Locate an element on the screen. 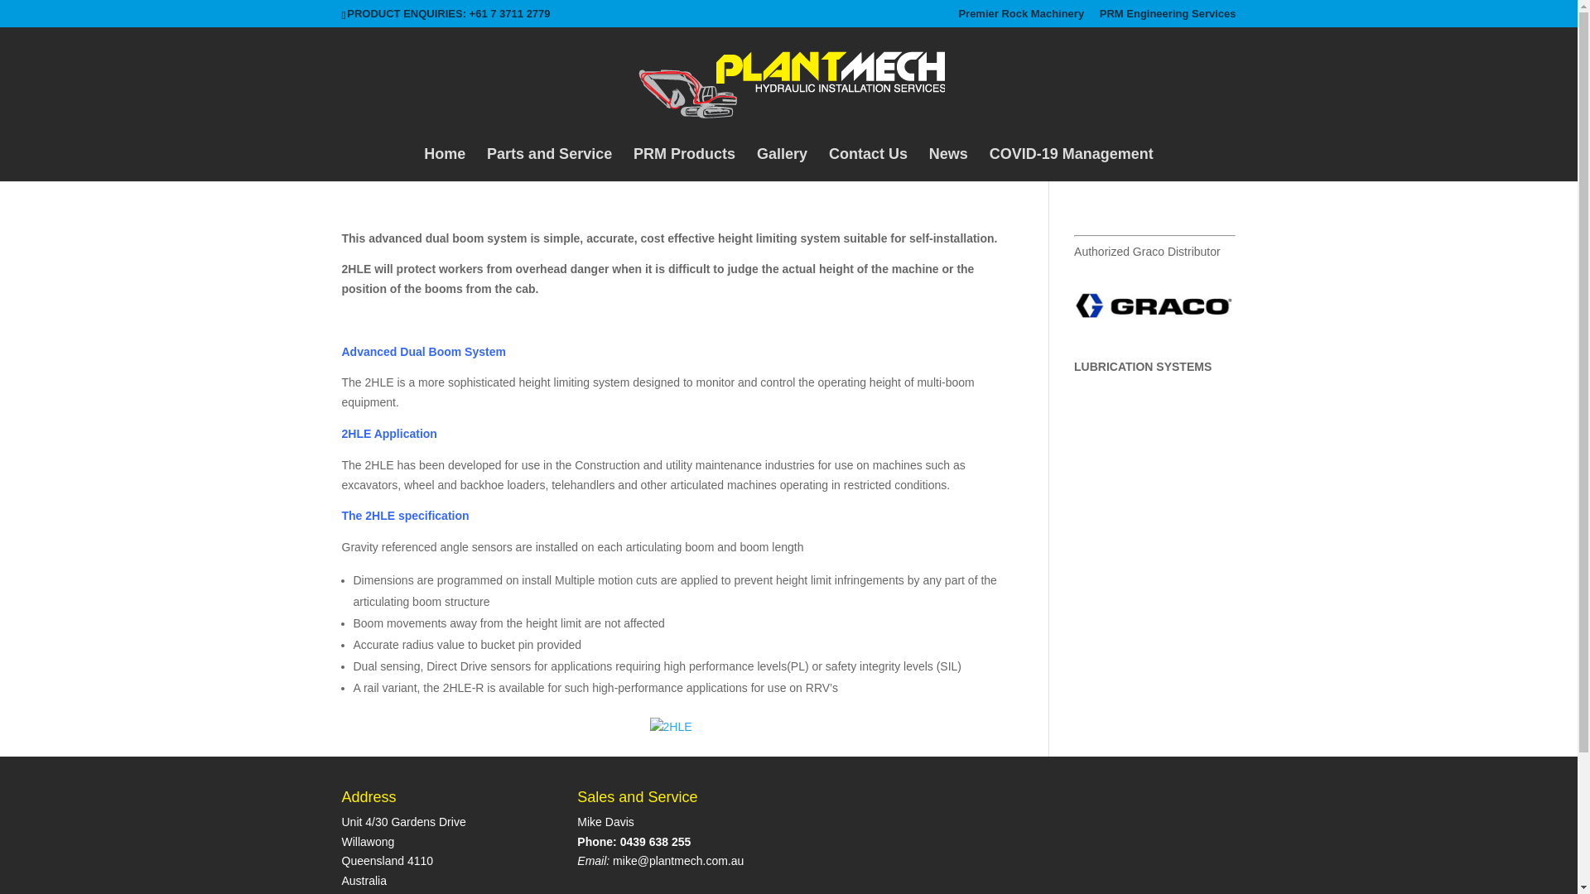  Contact Us is located at coordinates (868, 164).